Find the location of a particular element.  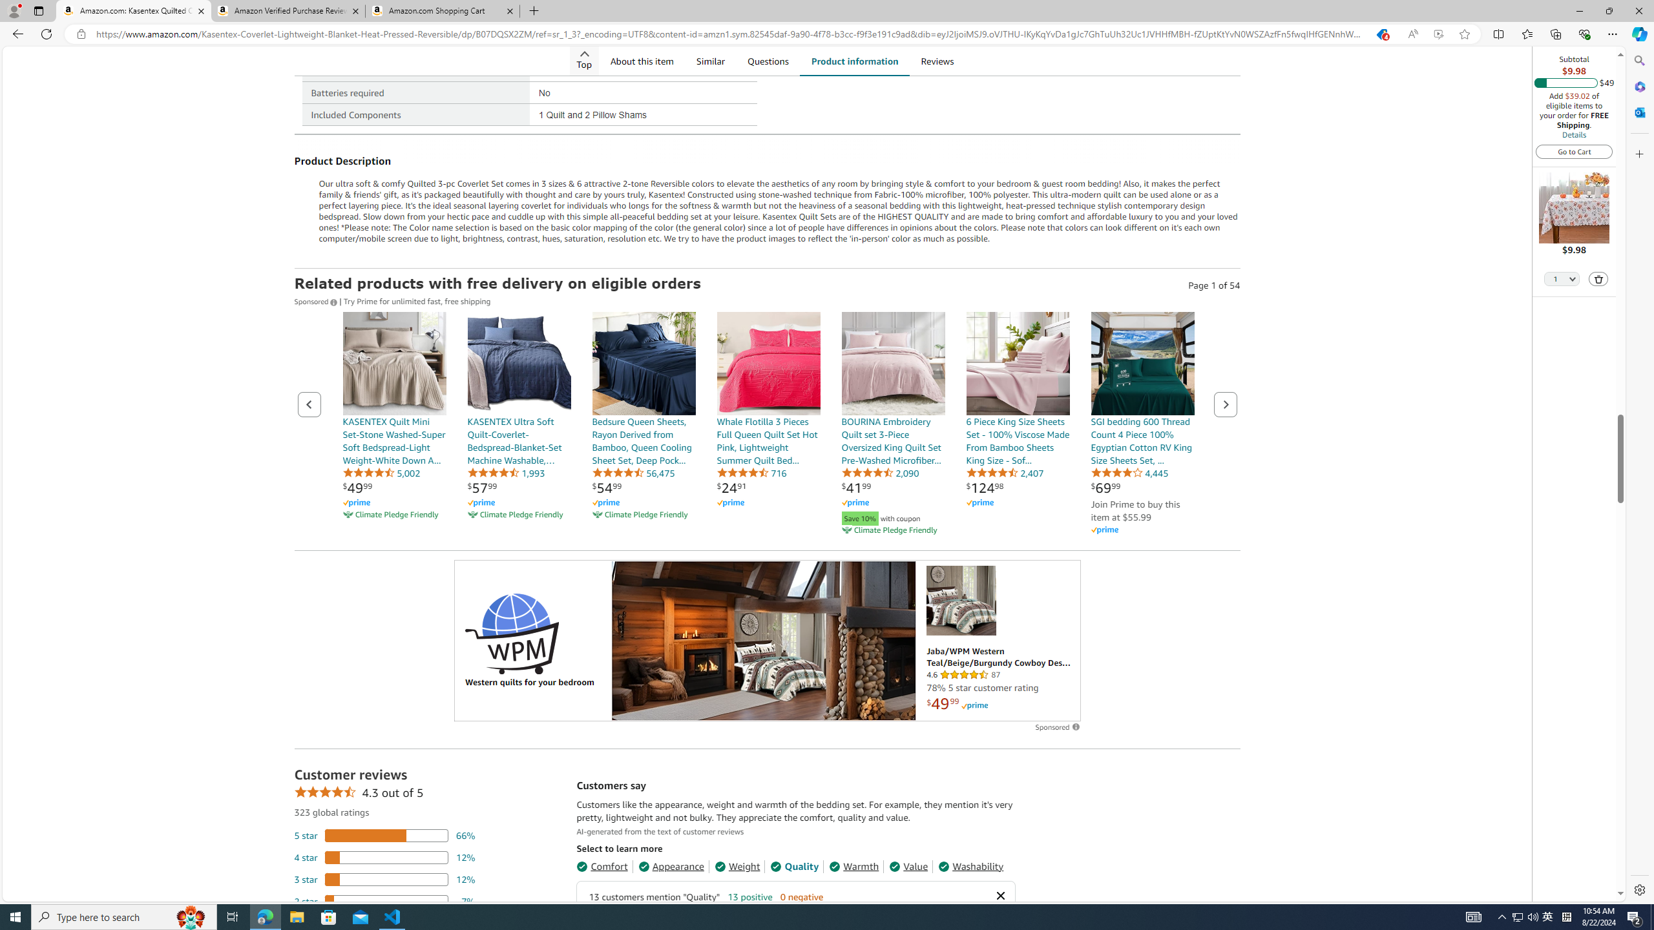

2,090 is located at coordinates (881, 473).